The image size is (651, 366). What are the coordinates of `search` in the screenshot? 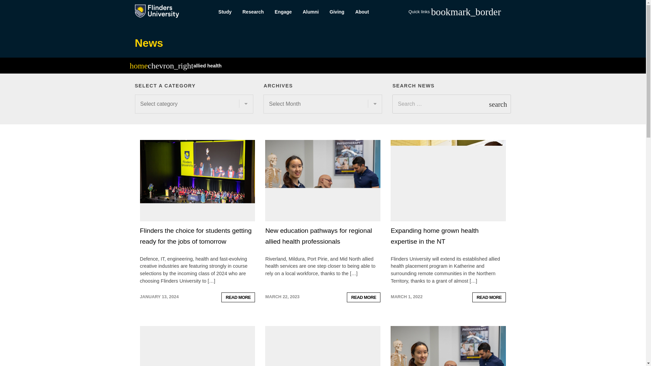 It's located at (498, 104).